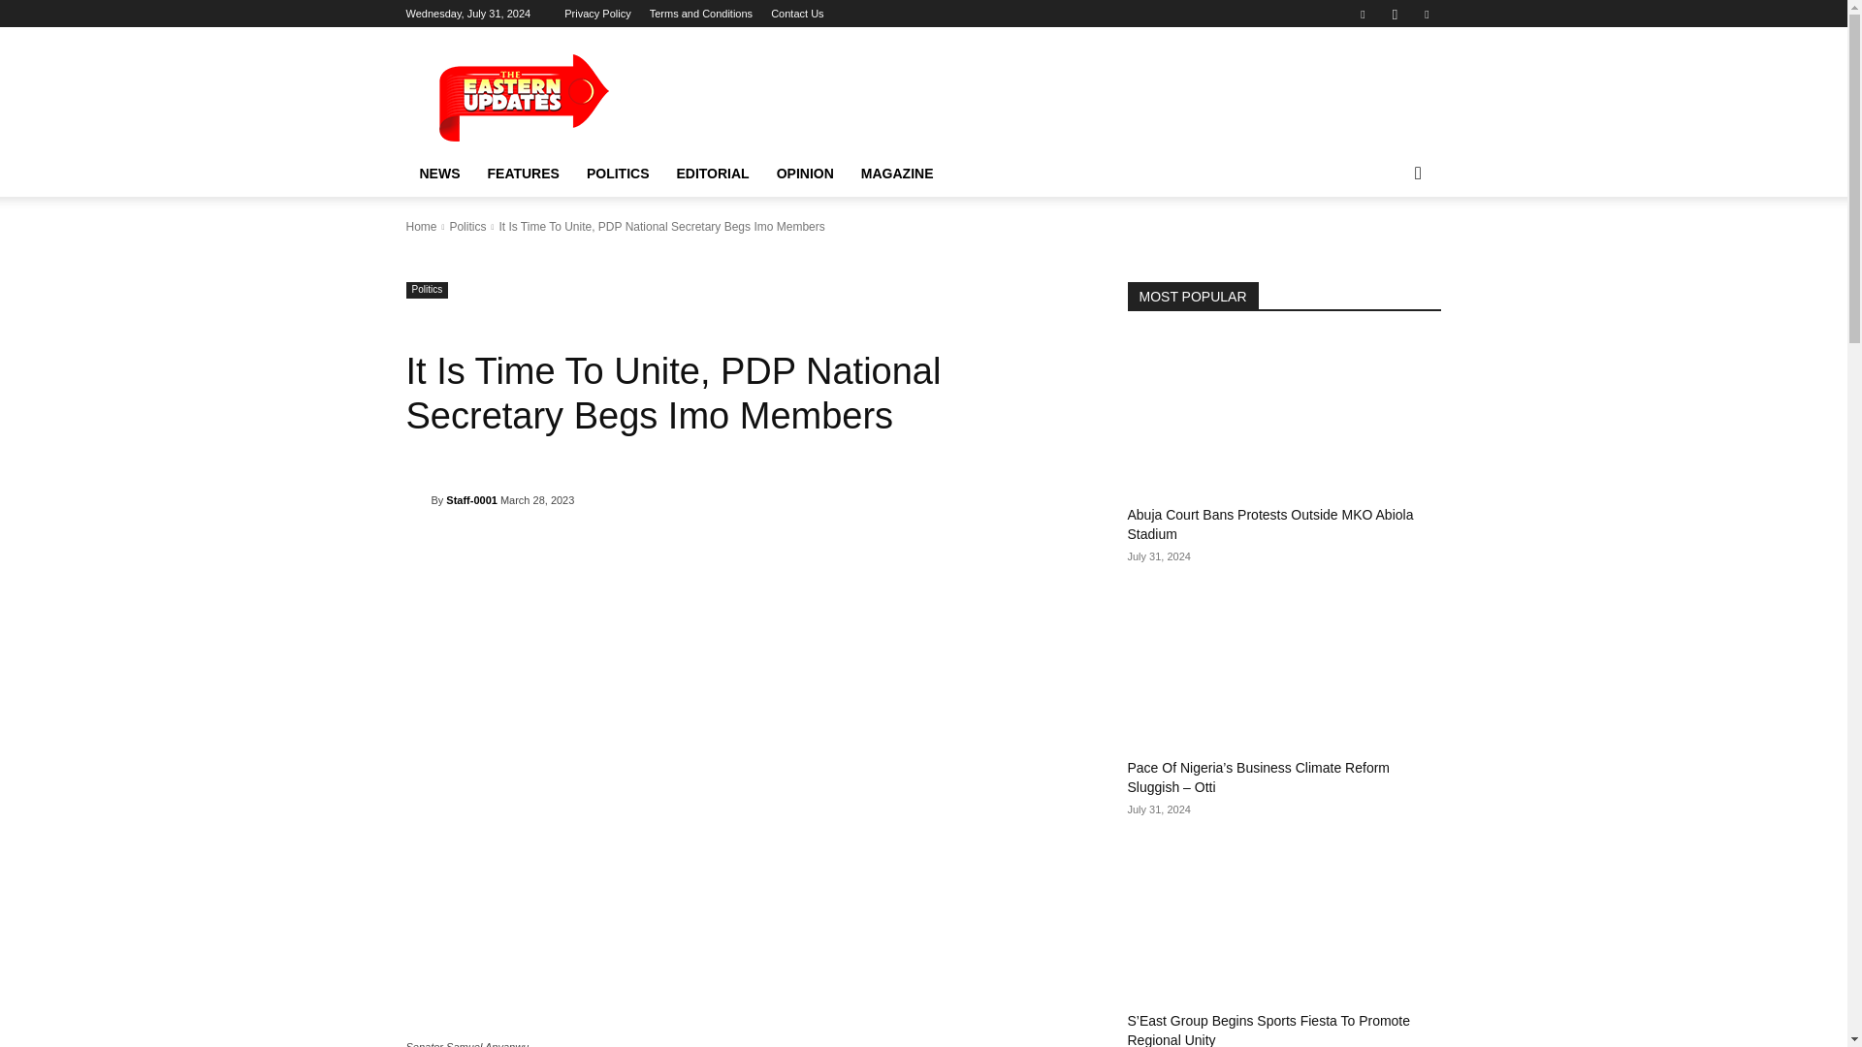  What do you see at coordinates (522, 174) in the screenshot?
I see `FEATURES` at bounding box center [522, 174].